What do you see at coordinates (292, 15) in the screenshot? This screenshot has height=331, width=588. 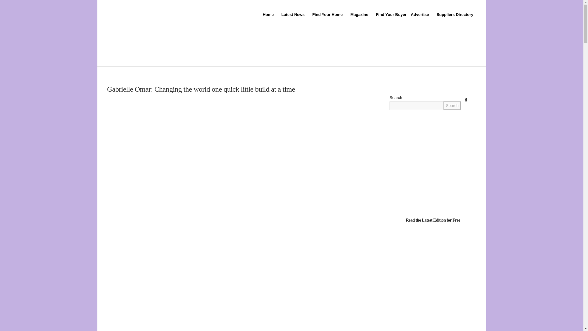 I see `Latest News` at bounding box center [292, 15].